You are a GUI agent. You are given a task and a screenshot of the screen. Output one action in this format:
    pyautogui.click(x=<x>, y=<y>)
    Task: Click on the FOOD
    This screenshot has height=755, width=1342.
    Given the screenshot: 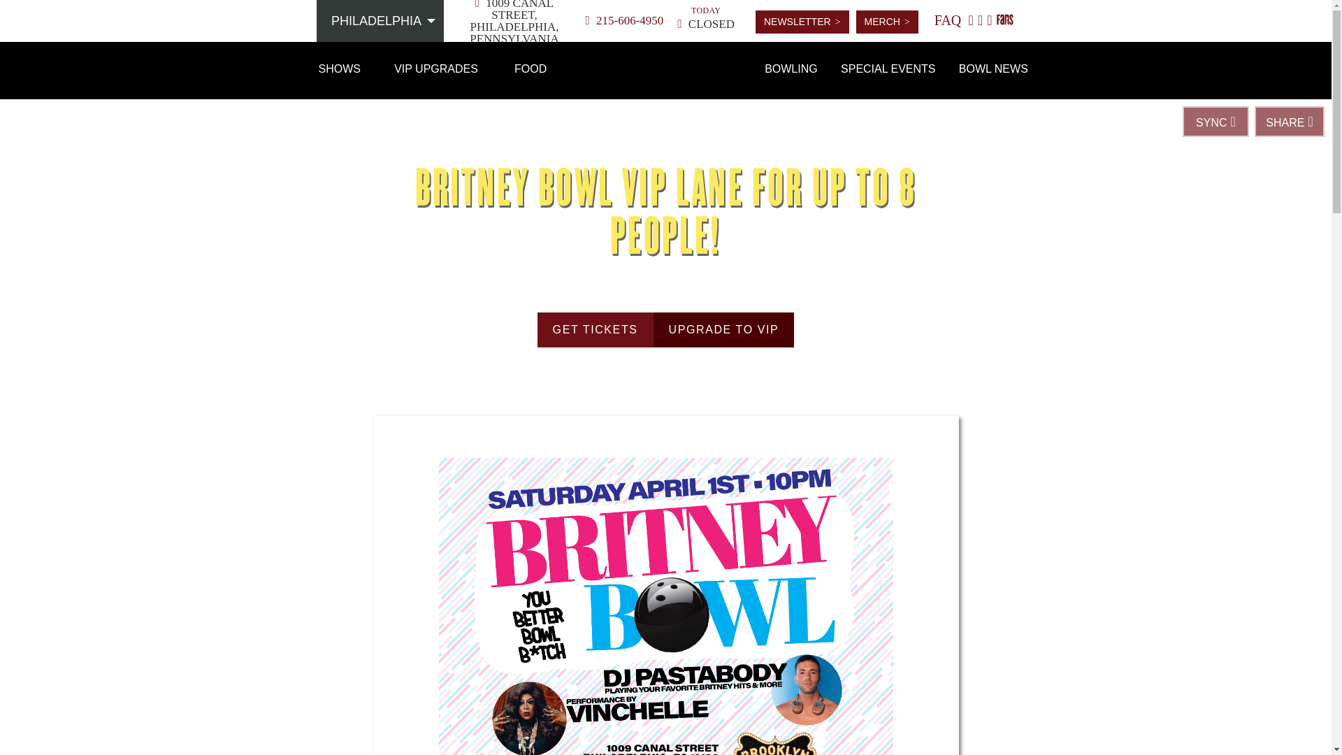 What is the action you would take?
    pyautogui.click(x=531, y=69)
    